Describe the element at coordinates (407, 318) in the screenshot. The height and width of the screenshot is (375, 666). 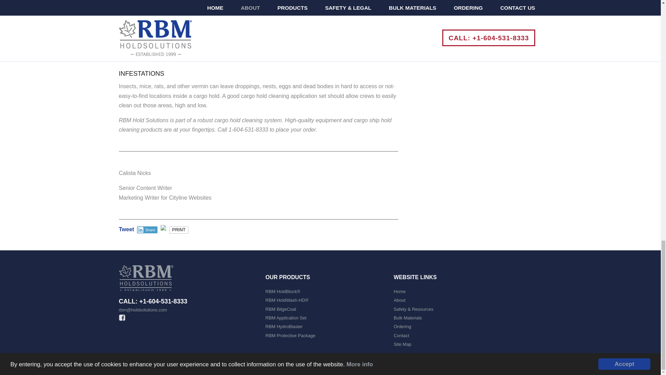
I see `Bulk Materials` at that location.